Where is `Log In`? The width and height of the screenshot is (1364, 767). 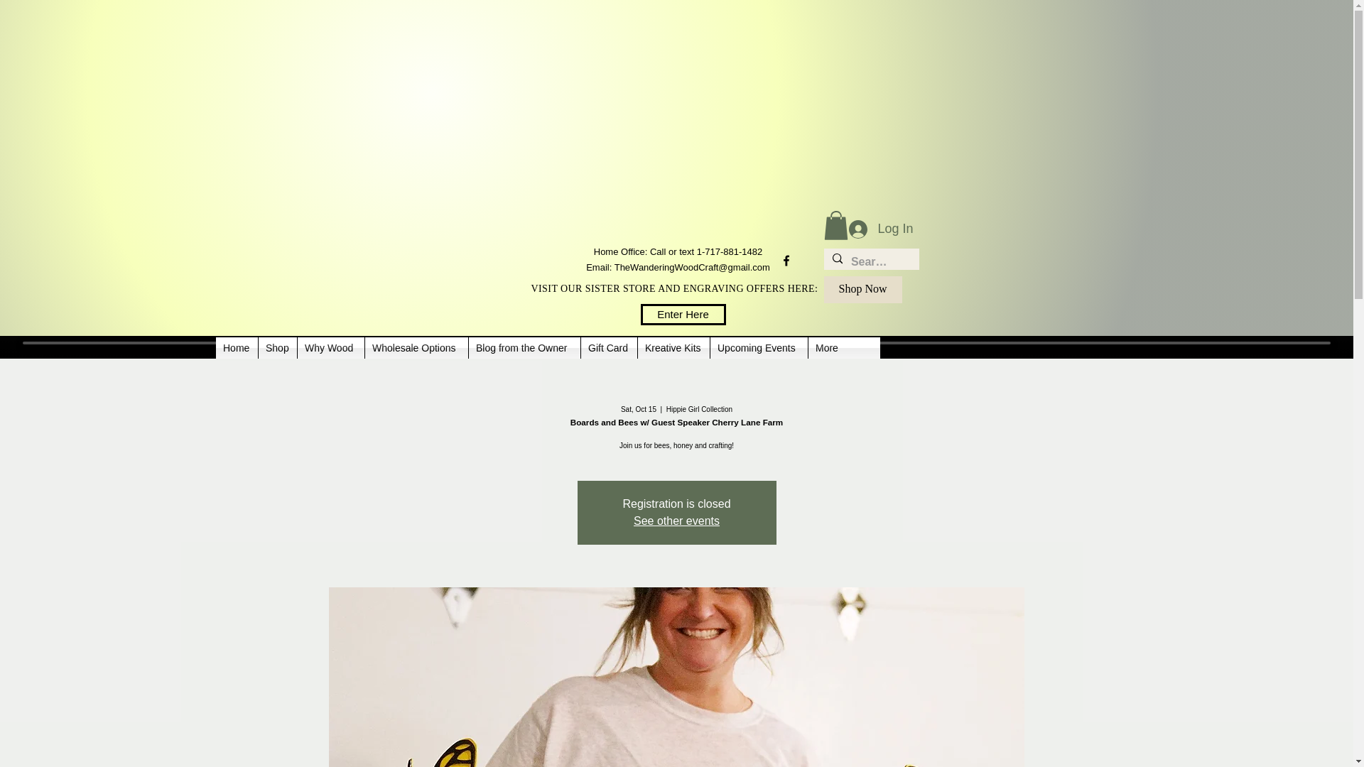 Log In is located at coordinates (881, 229).